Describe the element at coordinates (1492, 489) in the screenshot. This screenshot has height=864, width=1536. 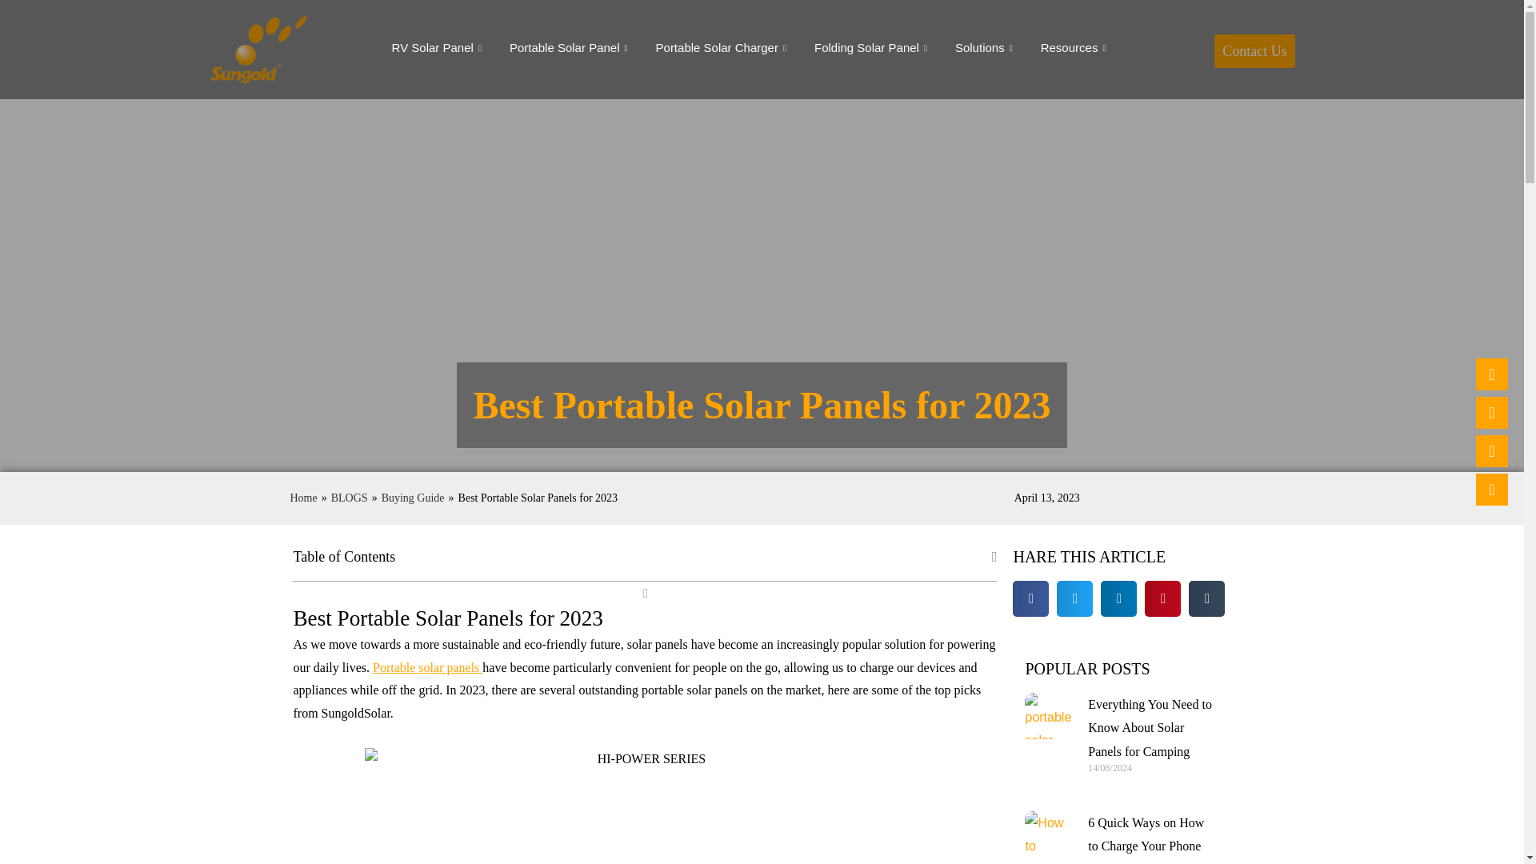
I see ` 86 15277534413` at that location.